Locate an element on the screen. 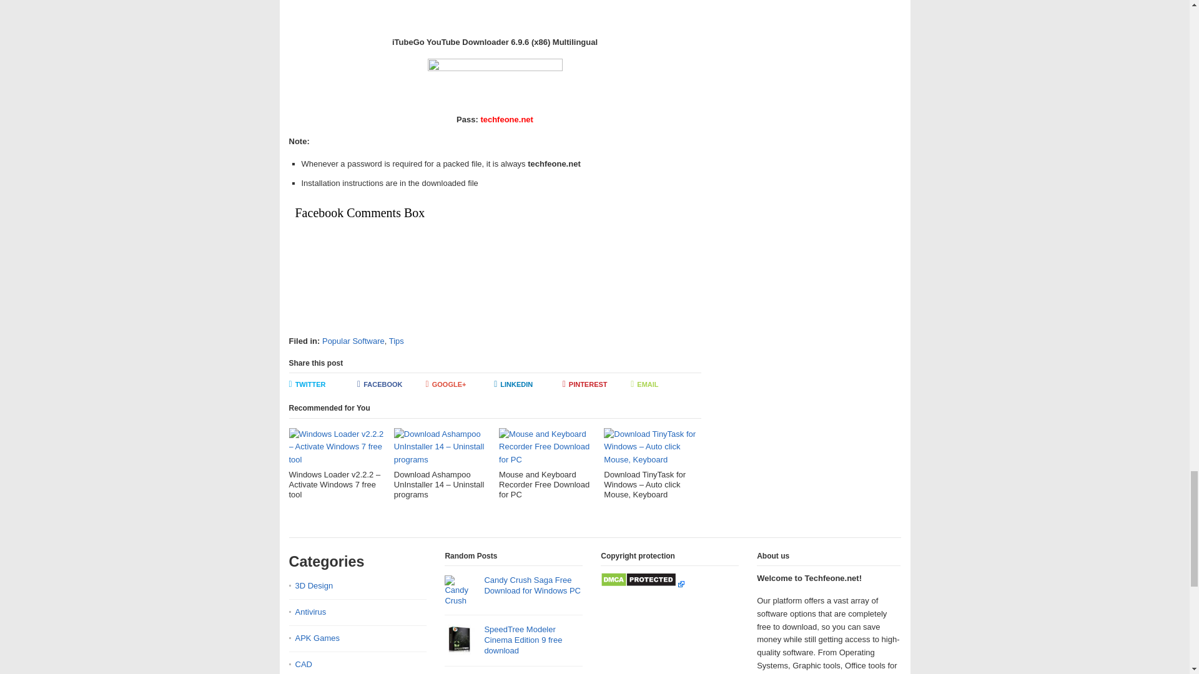  EMAIL is located at coordinates (664, 385).